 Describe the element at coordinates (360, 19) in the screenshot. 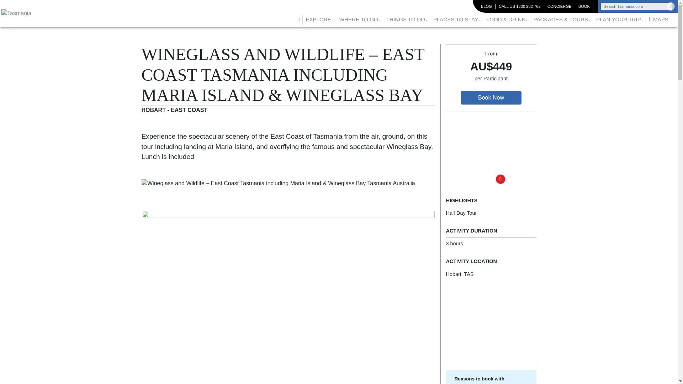

I see `WHERE TO GO` at that location.